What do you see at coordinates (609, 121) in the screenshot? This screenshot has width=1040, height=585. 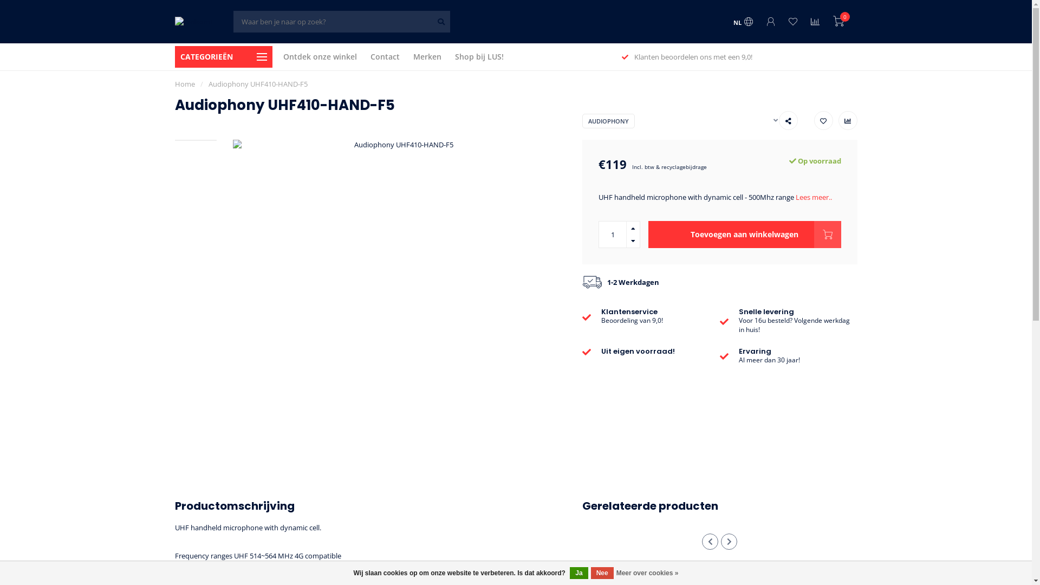 I see `AUDIOPHONY` at bounding box center [609, 121].